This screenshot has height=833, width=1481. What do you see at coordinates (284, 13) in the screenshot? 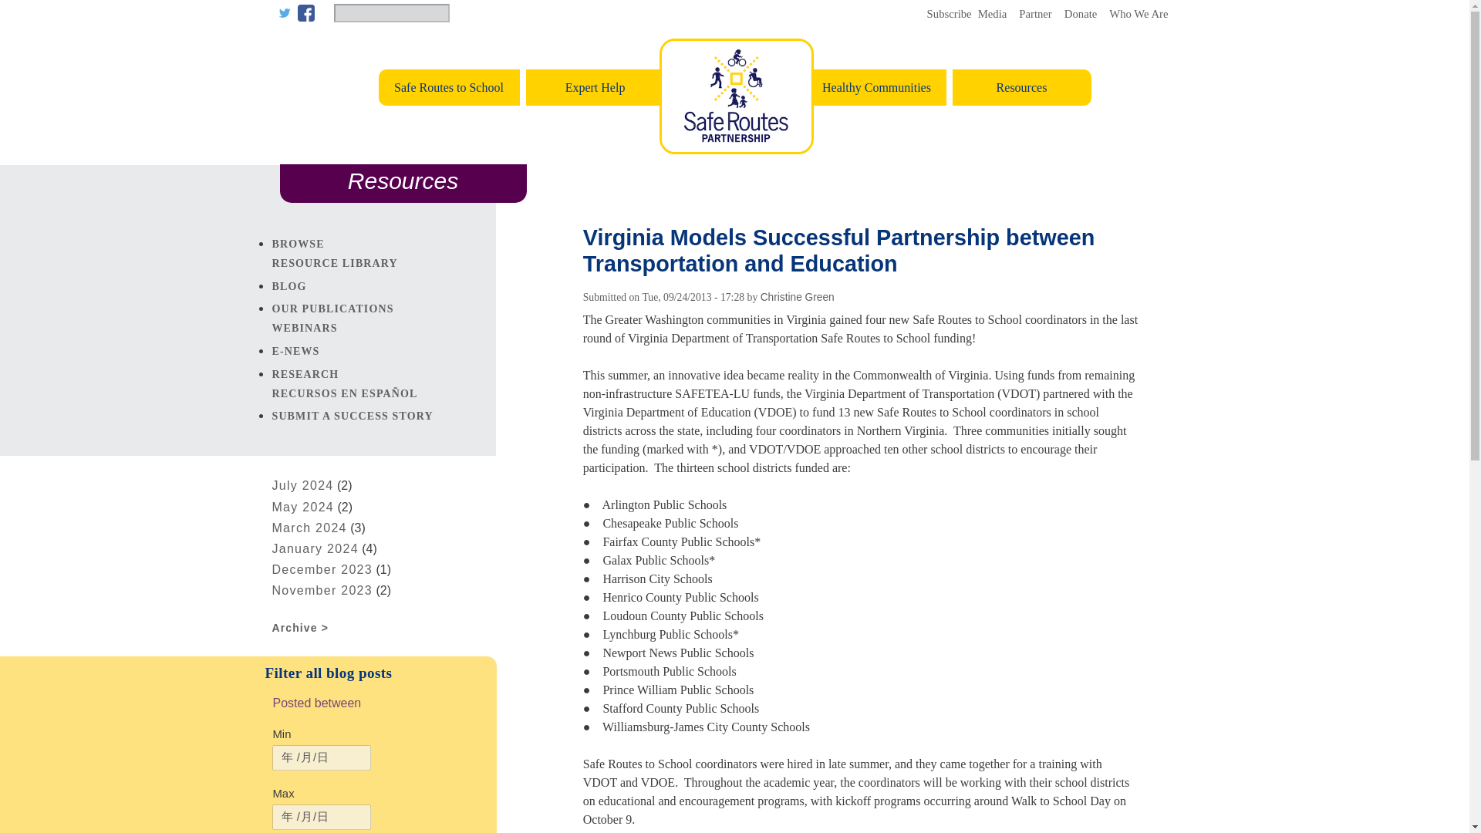
I see `Twitter` at bounding box center [284, 13].